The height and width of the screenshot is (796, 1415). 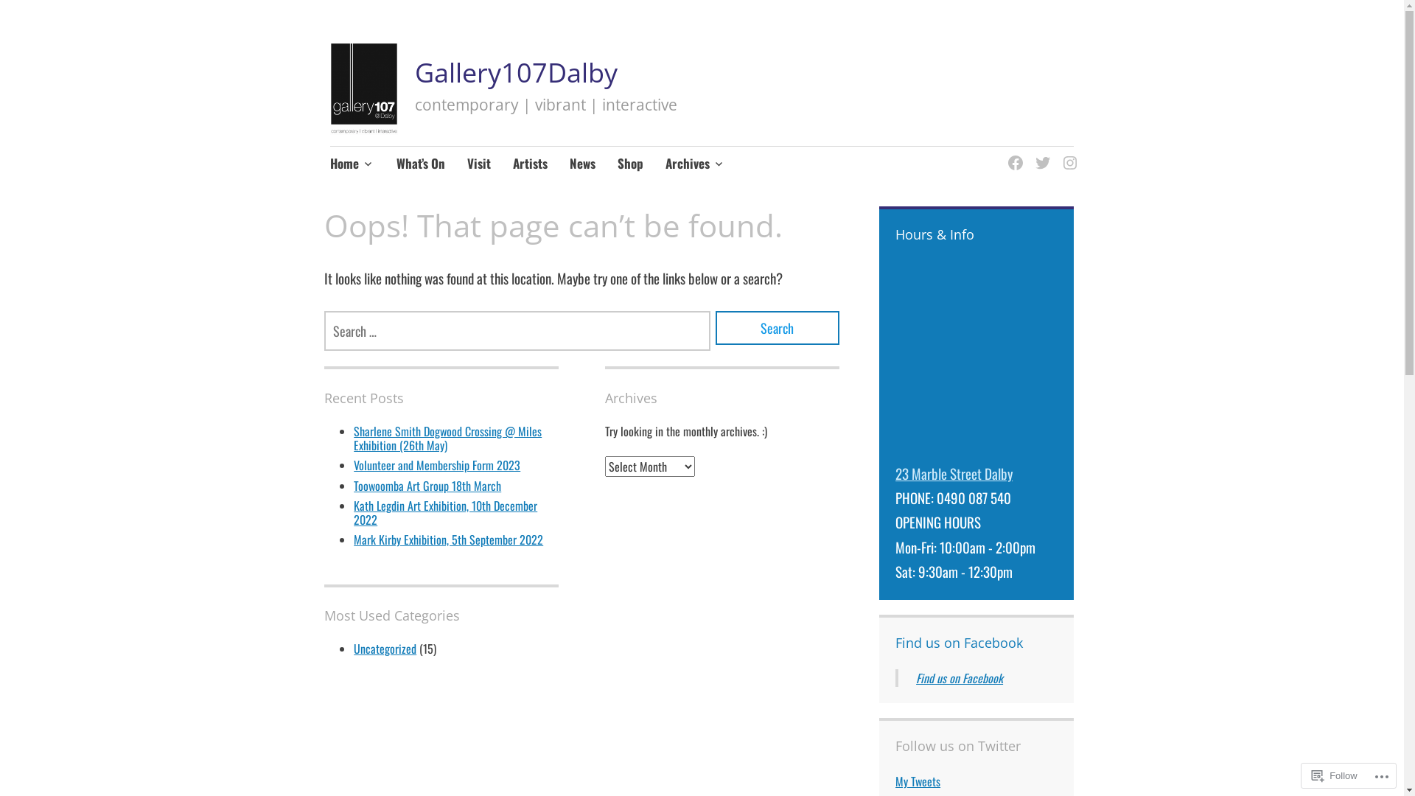 What do you see at coordinates (437, 465) in the screenshot?
I see `Volunteer and Membership Form 2023` at bounding box center [437, 465].